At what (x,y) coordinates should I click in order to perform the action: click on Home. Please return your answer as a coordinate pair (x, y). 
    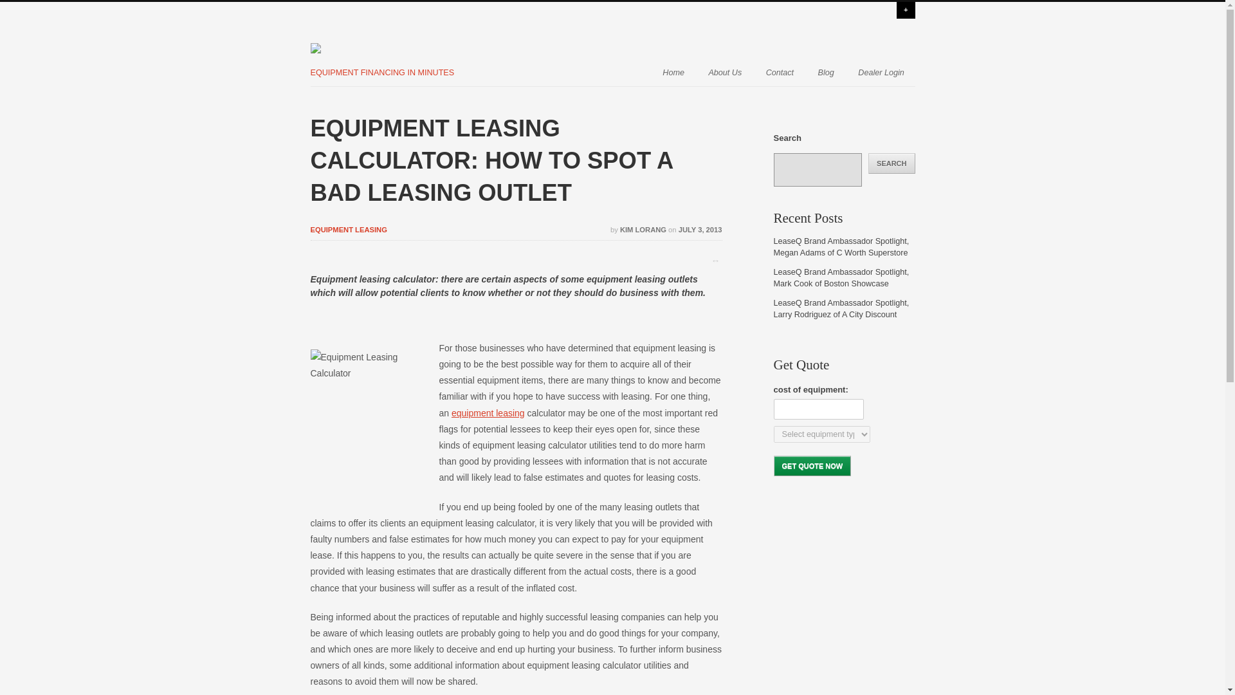
    Looking at the image, I should click on (673, 71).